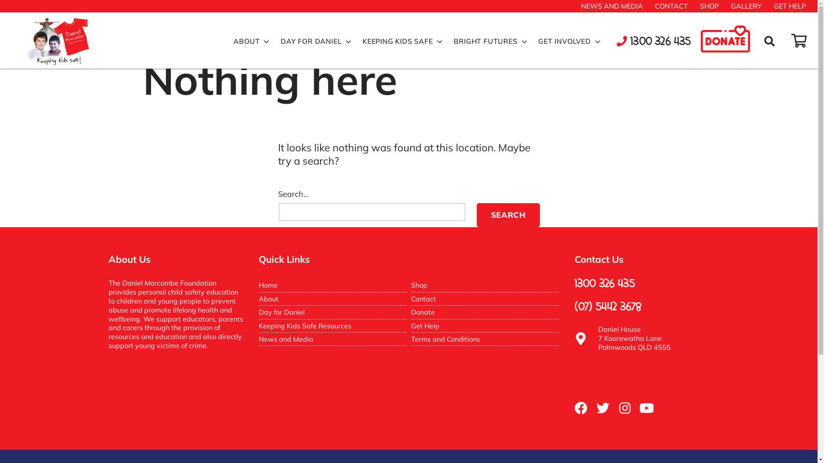 Image resolution: width=824 pixels, height=463 pixels. What do you see at coordinates (423, 312) in the screenshot?
I see `Donate` at bounding box center [423, 312].